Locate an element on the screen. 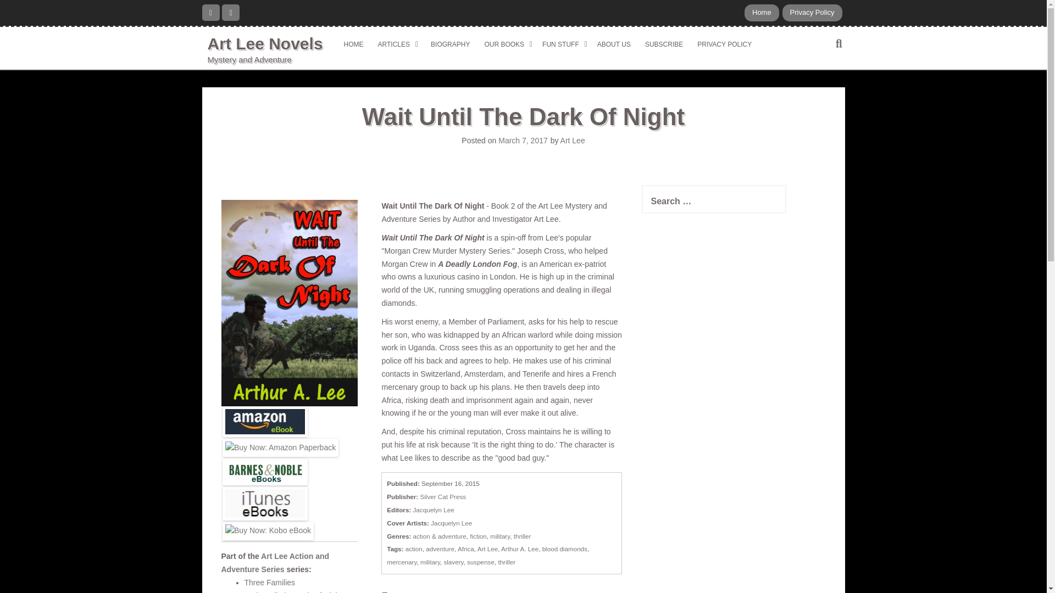  PRIVACY POLICY is located at coordinates (724, 44).